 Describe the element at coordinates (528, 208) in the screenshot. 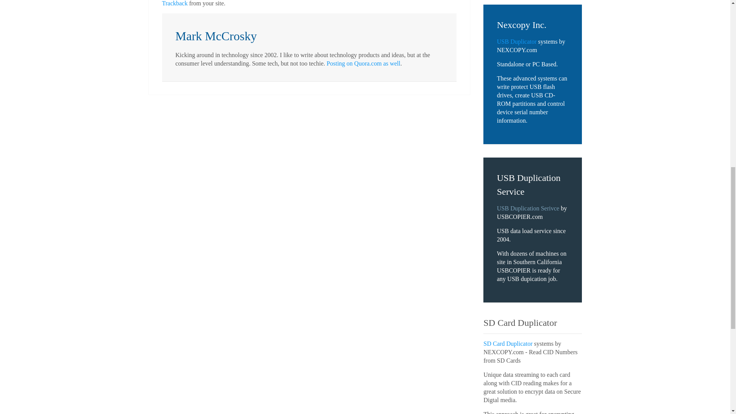

I see `USB Duplication Service` at that location.